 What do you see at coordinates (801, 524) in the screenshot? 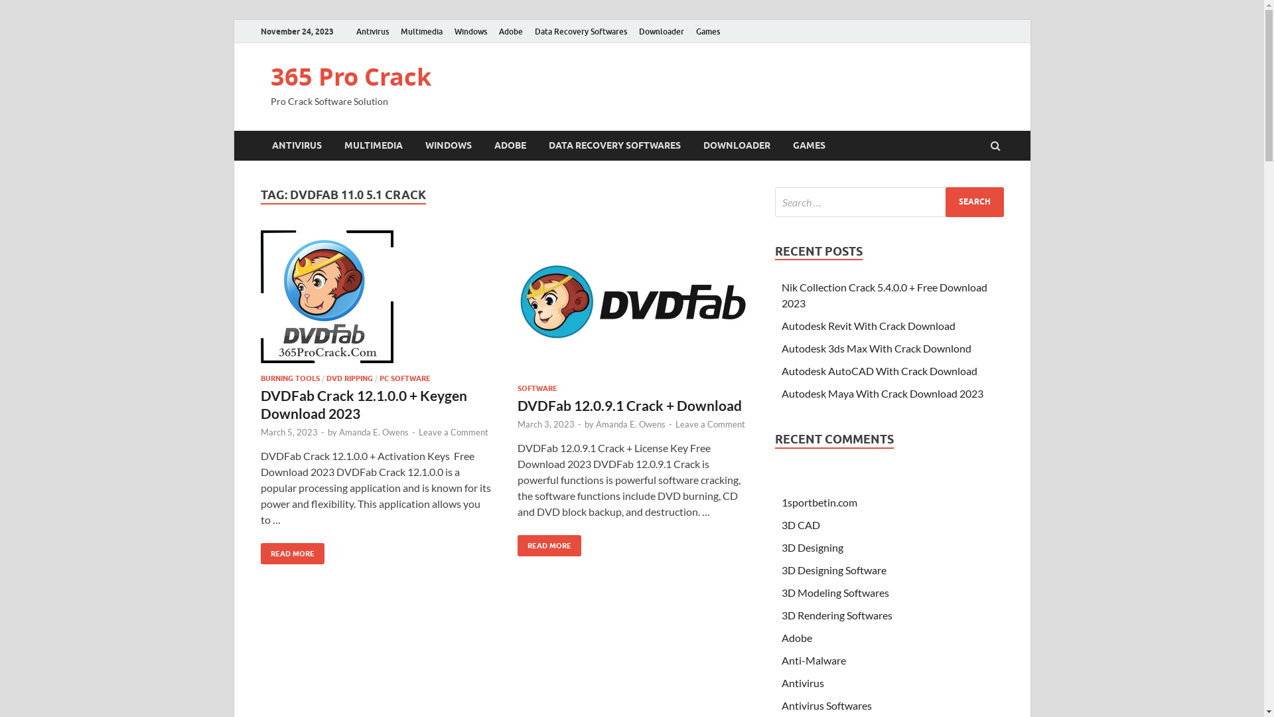
I see `3D CAD` at bounding box center [801, 524].